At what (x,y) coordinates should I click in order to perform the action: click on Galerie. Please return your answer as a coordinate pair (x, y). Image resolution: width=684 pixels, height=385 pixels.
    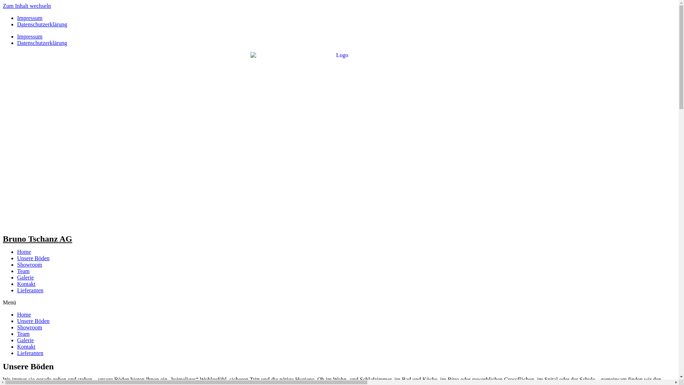
    Looking at the image, I should click on (26, 277).